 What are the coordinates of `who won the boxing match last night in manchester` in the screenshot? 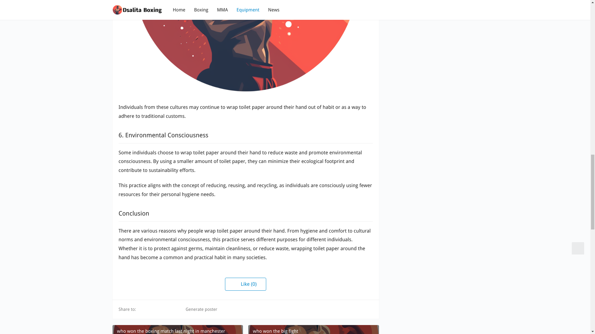 It's located at (177, 329).